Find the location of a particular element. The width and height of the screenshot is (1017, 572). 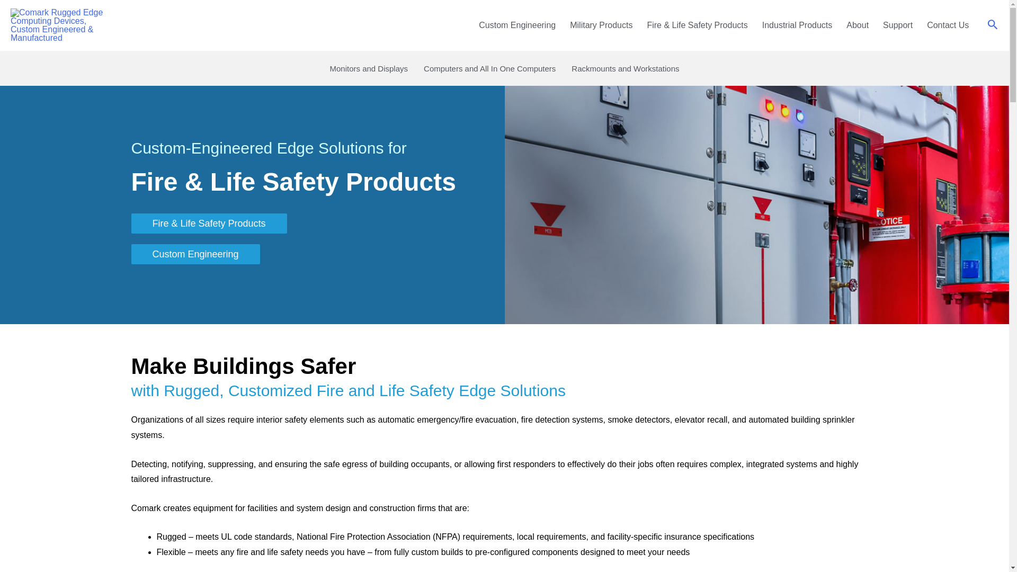

Contact Us is located at coordinates (948, 25).